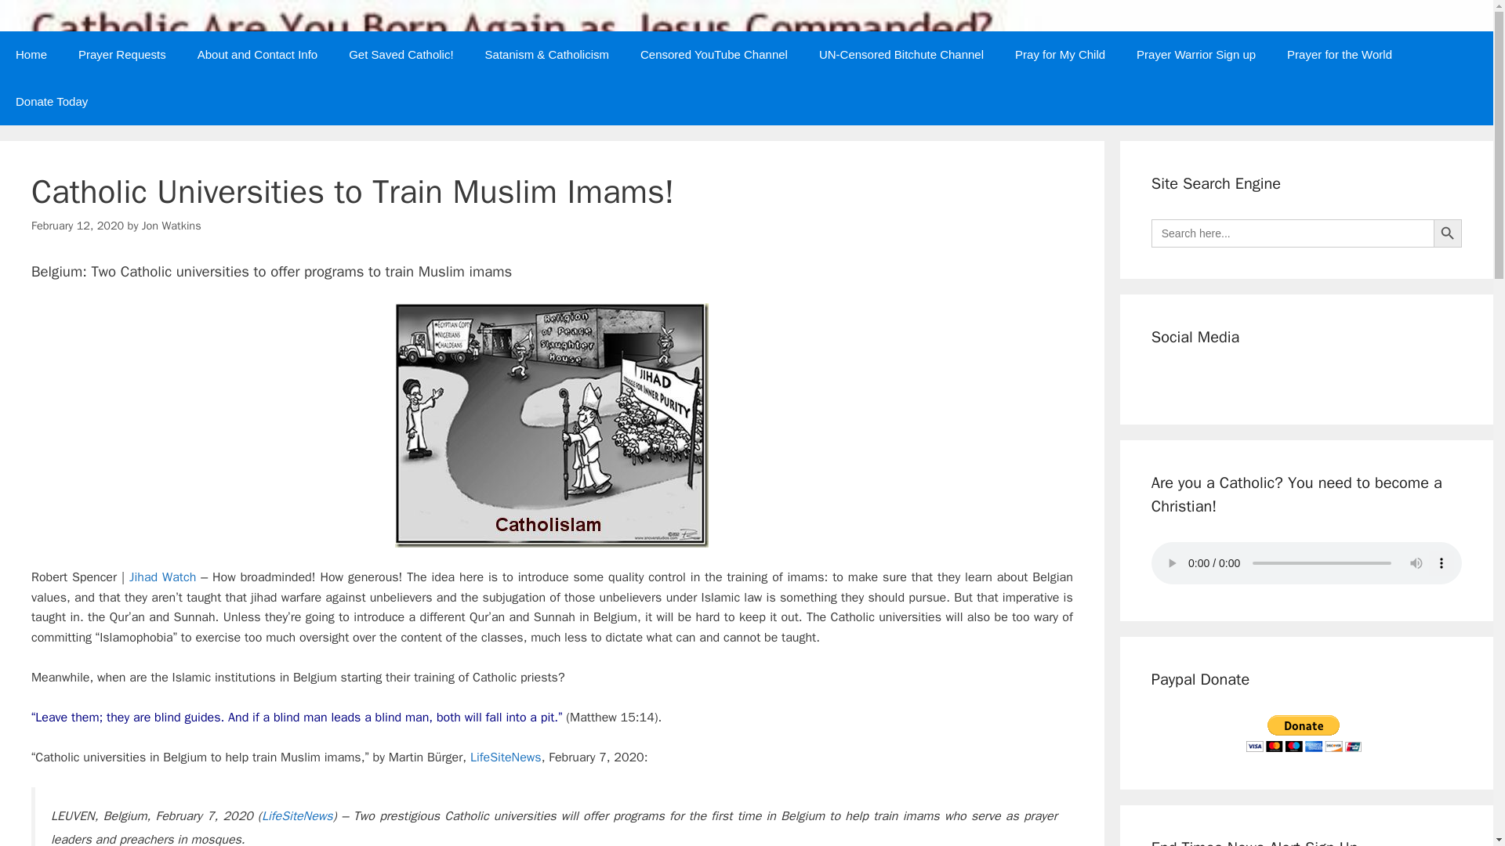  Describe the element at coordinates (1196, 55) in the screenshot. I see `Sign up to be a Prayer Warrior` at that location.